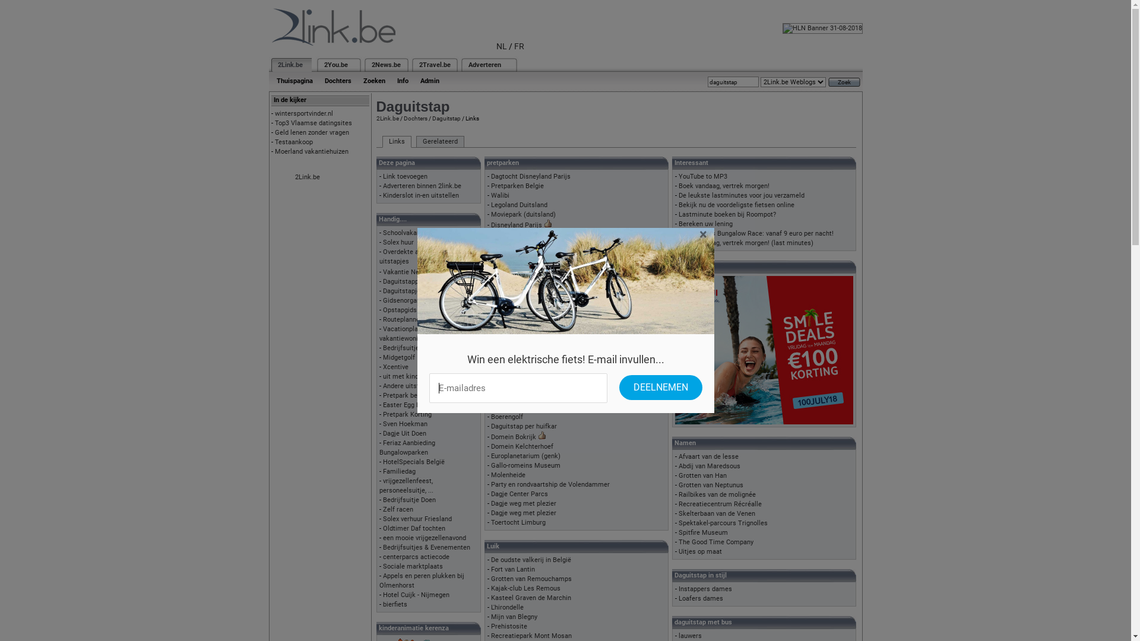  I want to click on Pretparken, so click(507, 284).